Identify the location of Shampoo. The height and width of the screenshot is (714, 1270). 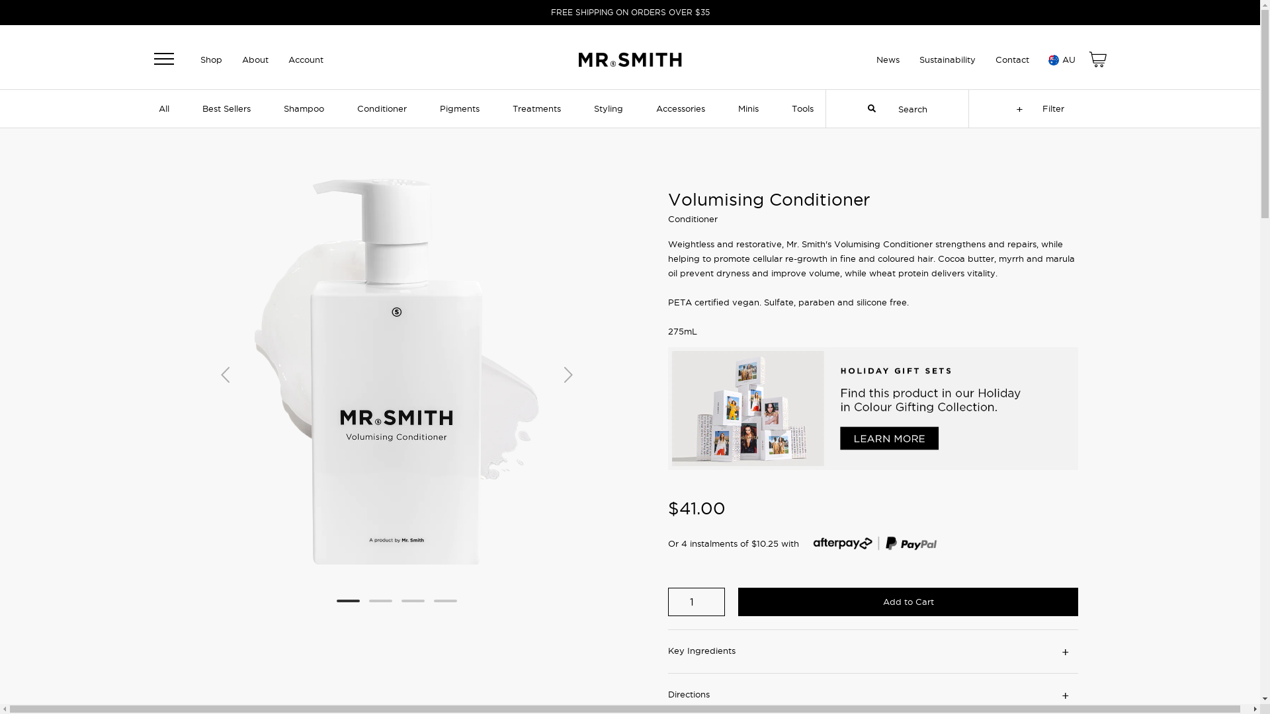
(304, 108).